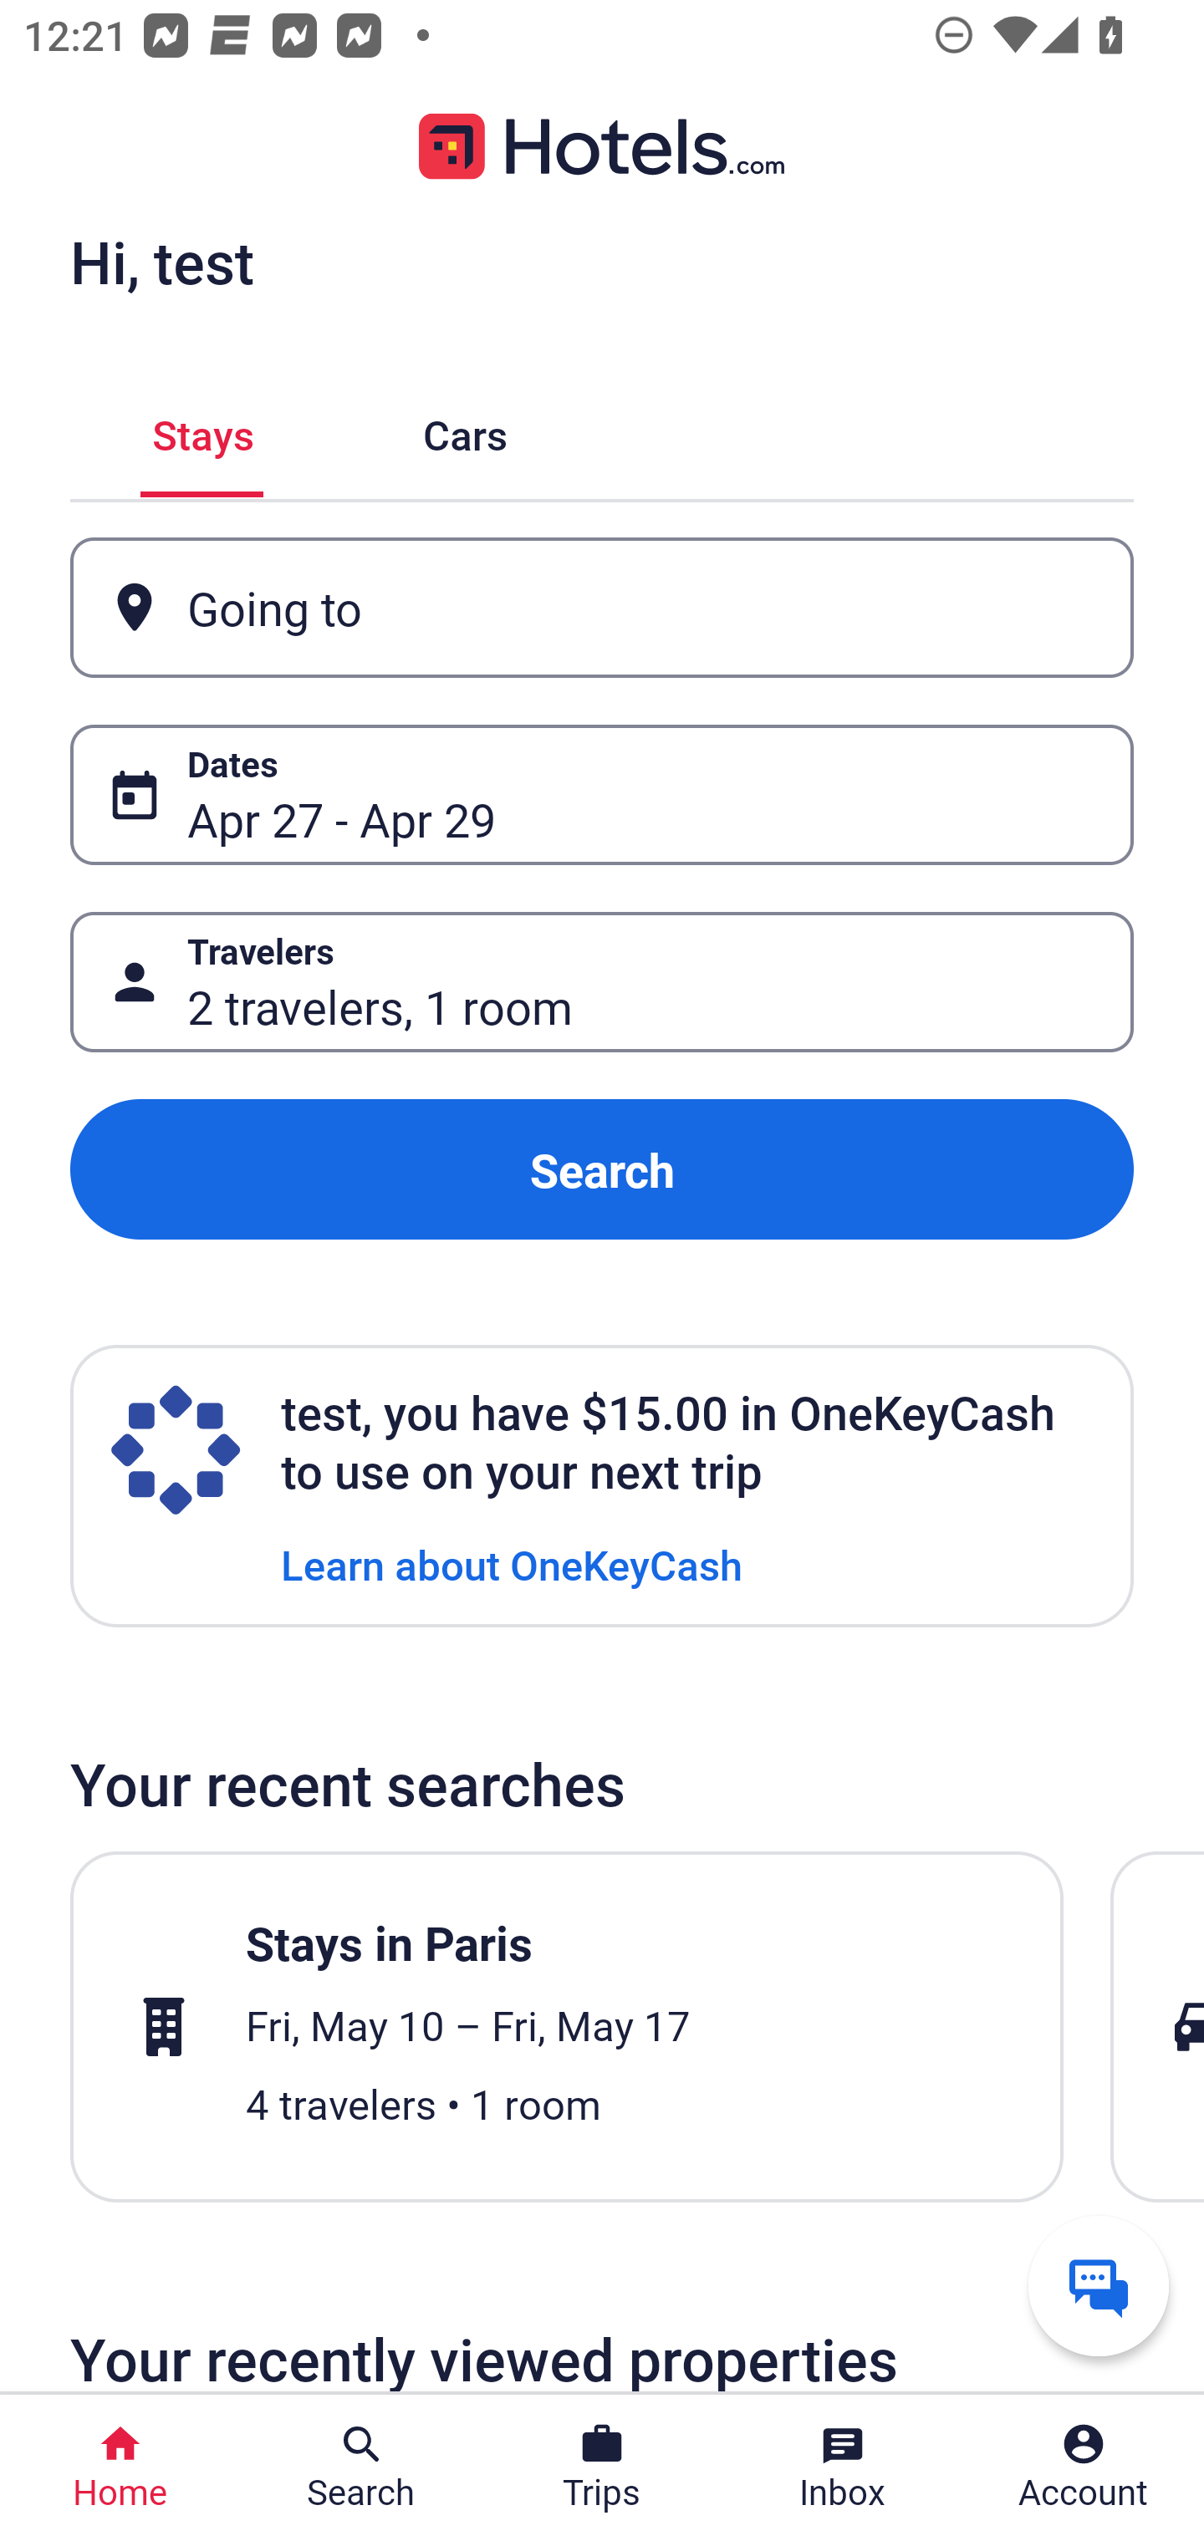  Describe the element at coordinates (361, 2467) in the screenshot. I see `Search Search Button` at that location.